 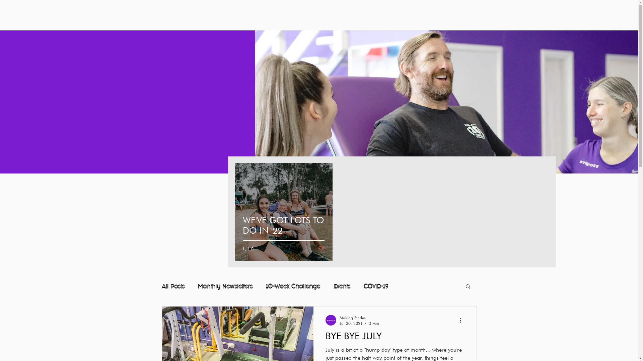 I want to click on 0, so click(x=248, y=249).